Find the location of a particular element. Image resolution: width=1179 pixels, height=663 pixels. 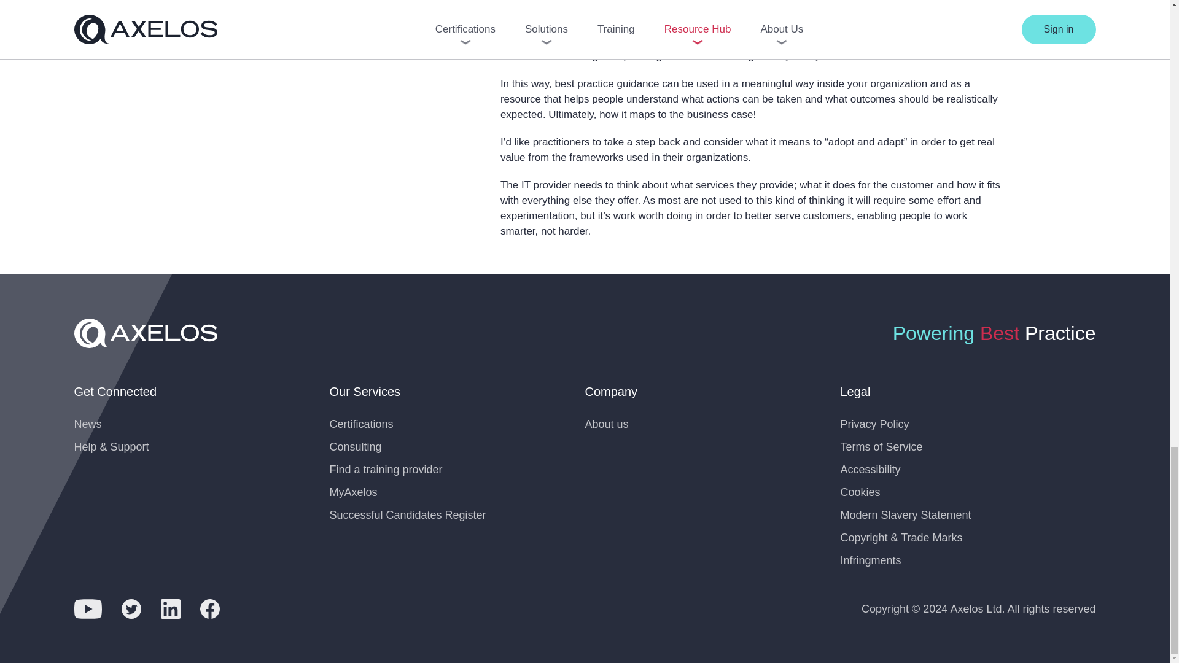

About us is located at coordinates (607, 424).